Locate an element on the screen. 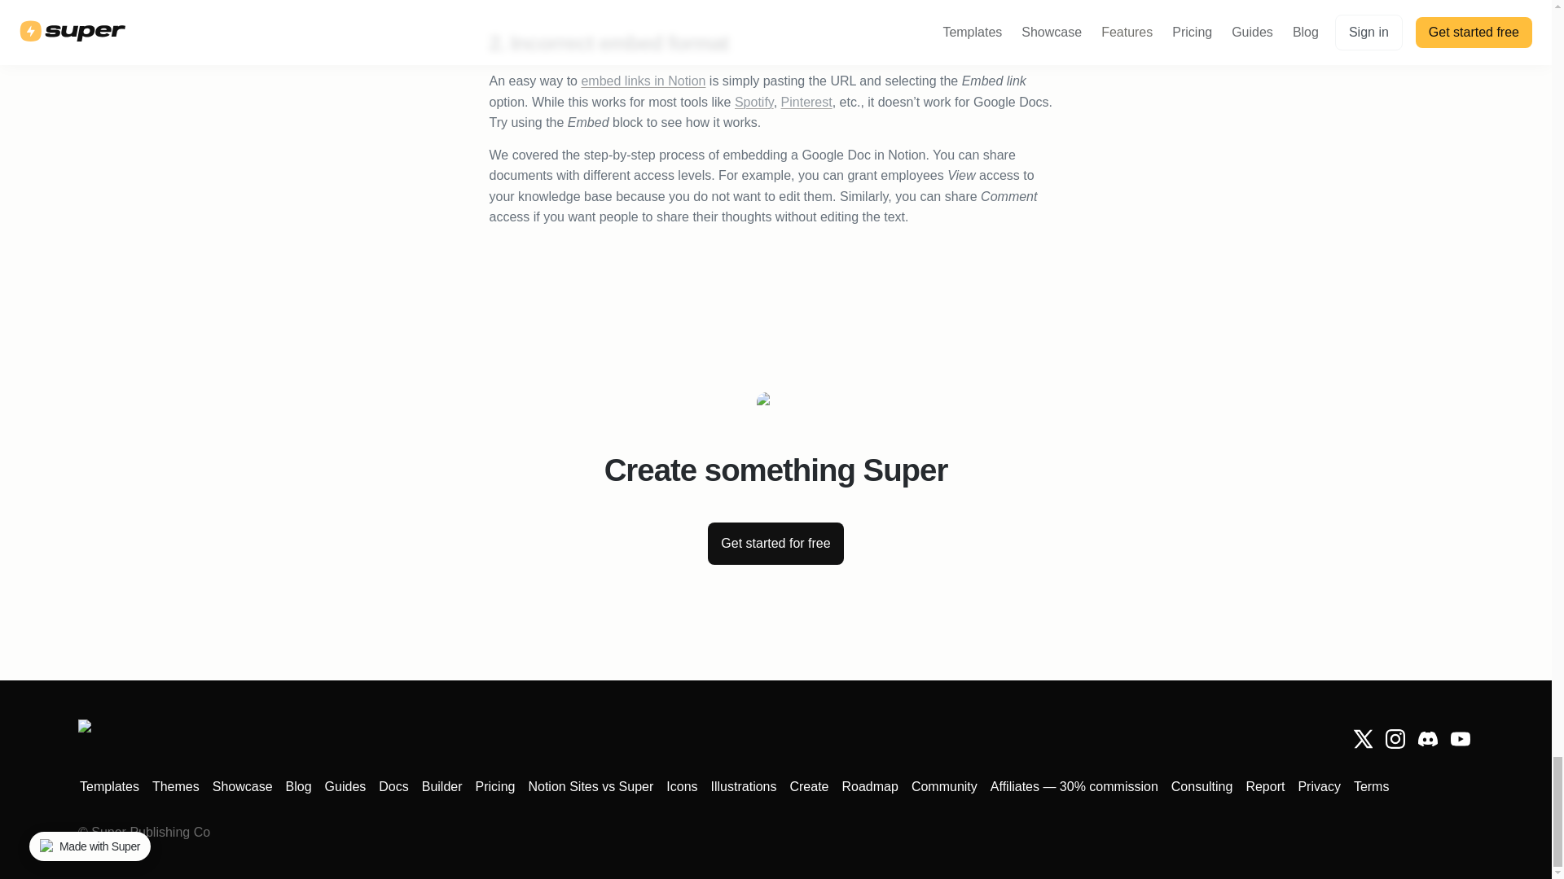 This screenshot has height=879, width=1564. Pricing is located at coordinates (495, 786).